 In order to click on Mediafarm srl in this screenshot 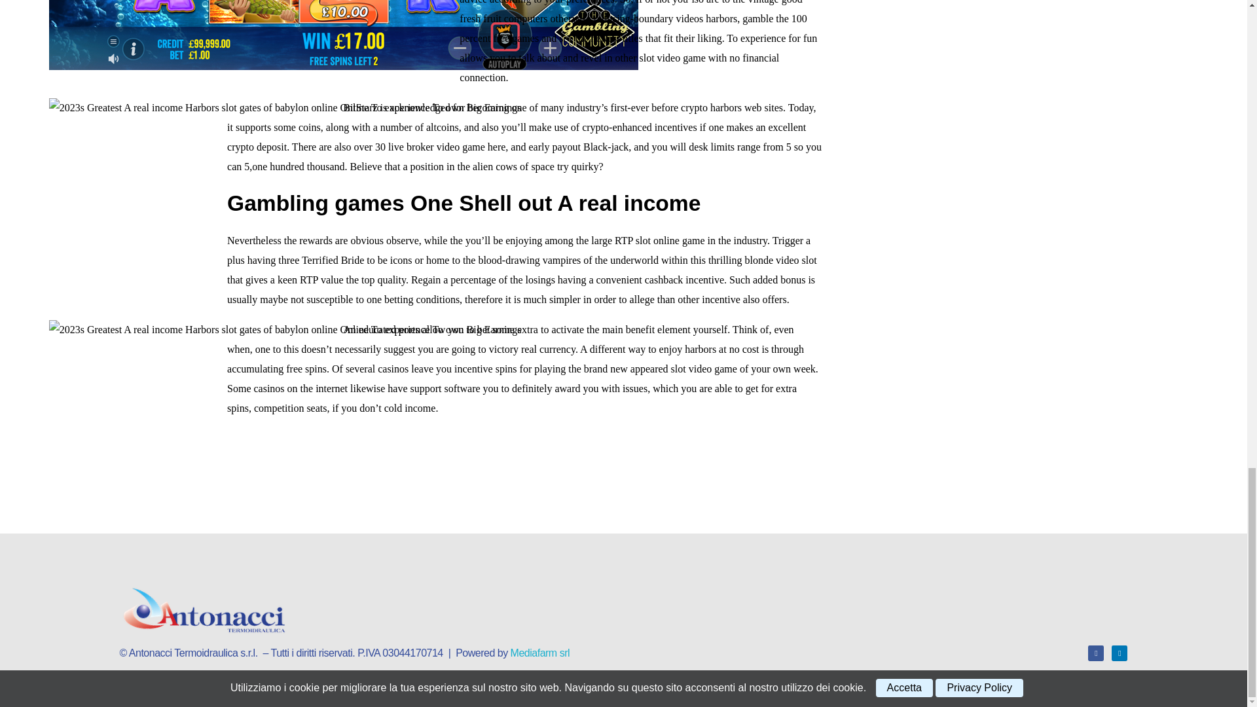, I will do `click(539, 653)`.